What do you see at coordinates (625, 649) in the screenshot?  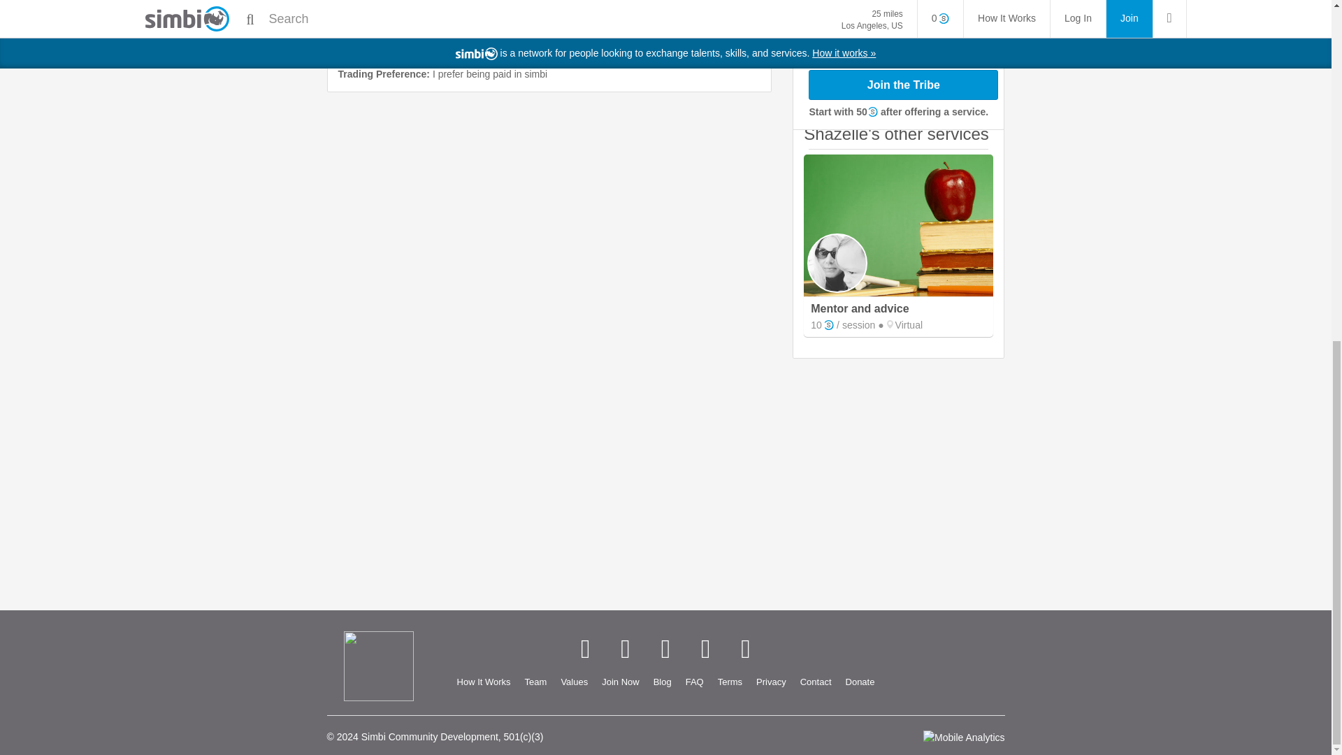 I see `Twitter` at bounding box center [625, 649].